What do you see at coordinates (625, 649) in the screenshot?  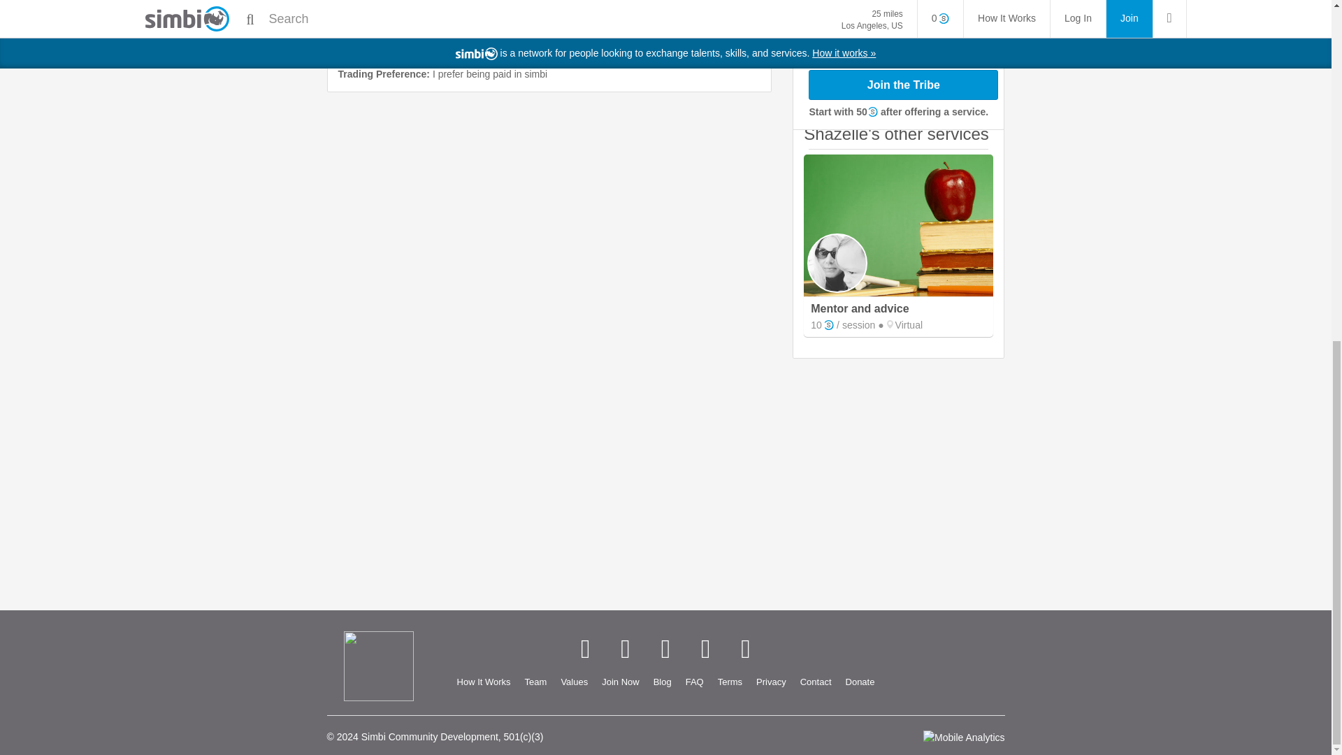 I see `Twitter` at bounding box center [625, 649].